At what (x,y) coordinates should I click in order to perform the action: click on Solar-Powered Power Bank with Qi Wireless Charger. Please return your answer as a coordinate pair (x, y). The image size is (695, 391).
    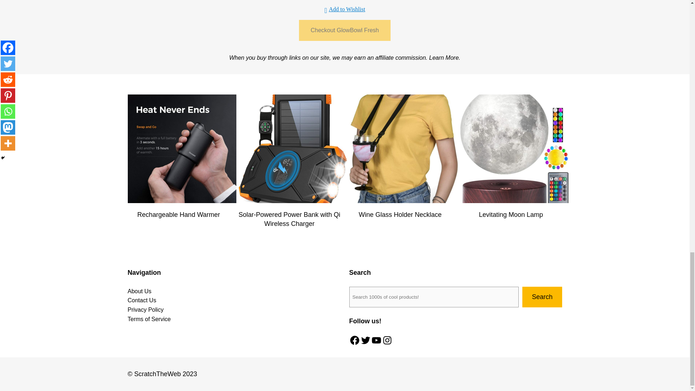
    Looking at the image, I should click on (289, 219).